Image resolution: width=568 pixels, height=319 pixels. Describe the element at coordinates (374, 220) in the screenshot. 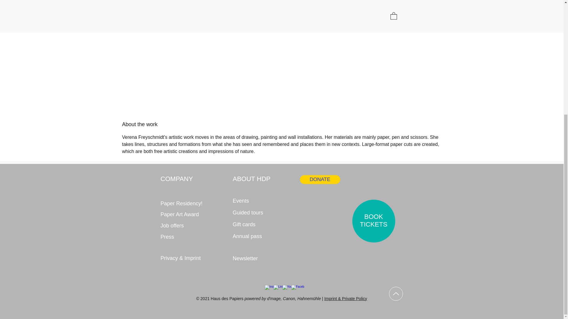

I see `BOOK TICKETS` at that location.